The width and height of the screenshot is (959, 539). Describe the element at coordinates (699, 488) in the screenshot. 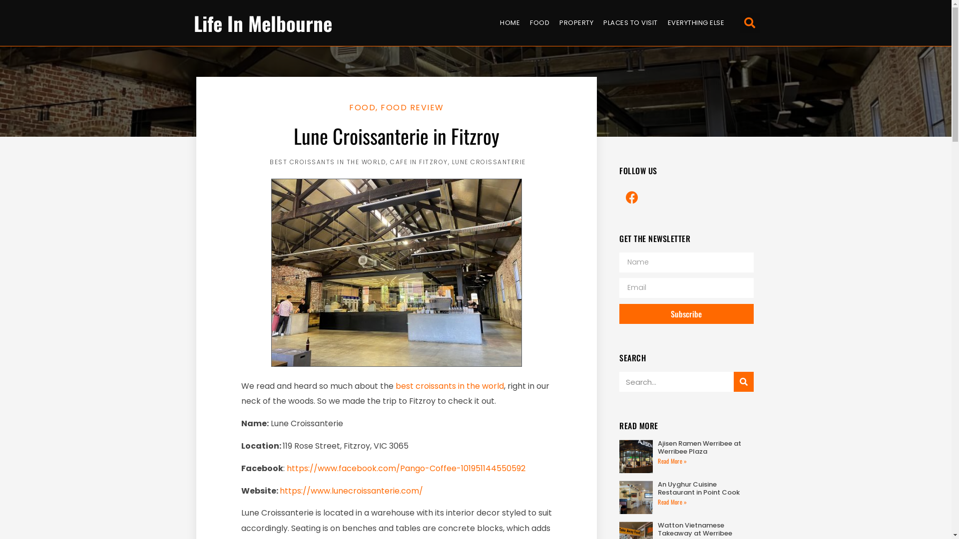

I see `An Uyghur Cuisine Restaurant in Point Cook` at that location.